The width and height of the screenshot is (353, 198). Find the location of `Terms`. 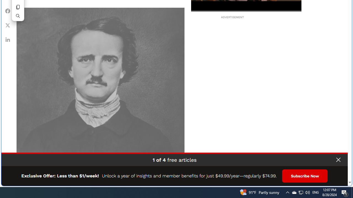

Terms is located at coordinates (343, 180).